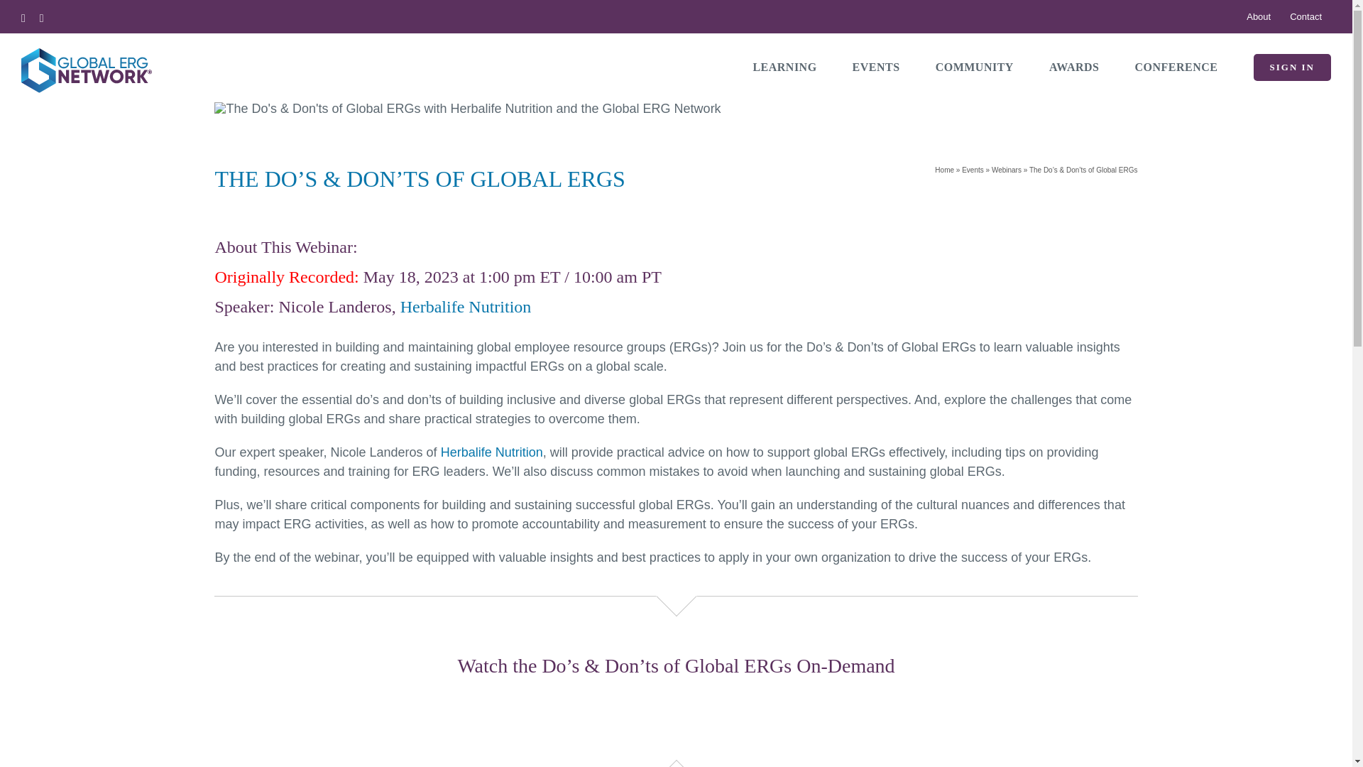 Image resolution: width=1363 pixels, height=767 pixels. What do you see at coordinates (974, 67) in the screenshot?
I see `COMMUNITY` at bounding box center [974, 67].